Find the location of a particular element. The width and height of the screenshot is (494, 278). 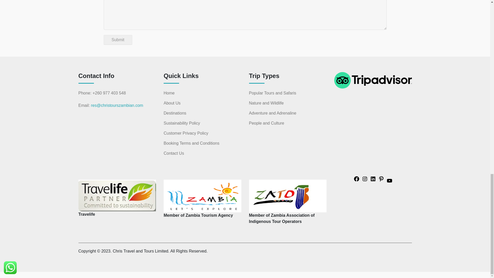

Booking Terms and Conditions is located at coordinates (191, 143).